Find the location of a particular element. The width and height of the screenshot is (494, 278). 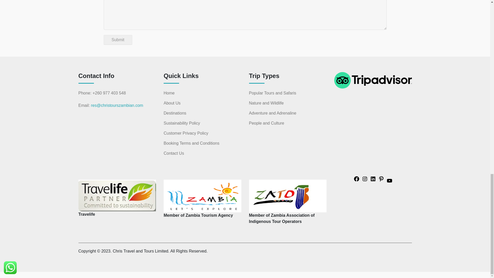

Booking Terms and Conditions is located at coordinates (191, 143).